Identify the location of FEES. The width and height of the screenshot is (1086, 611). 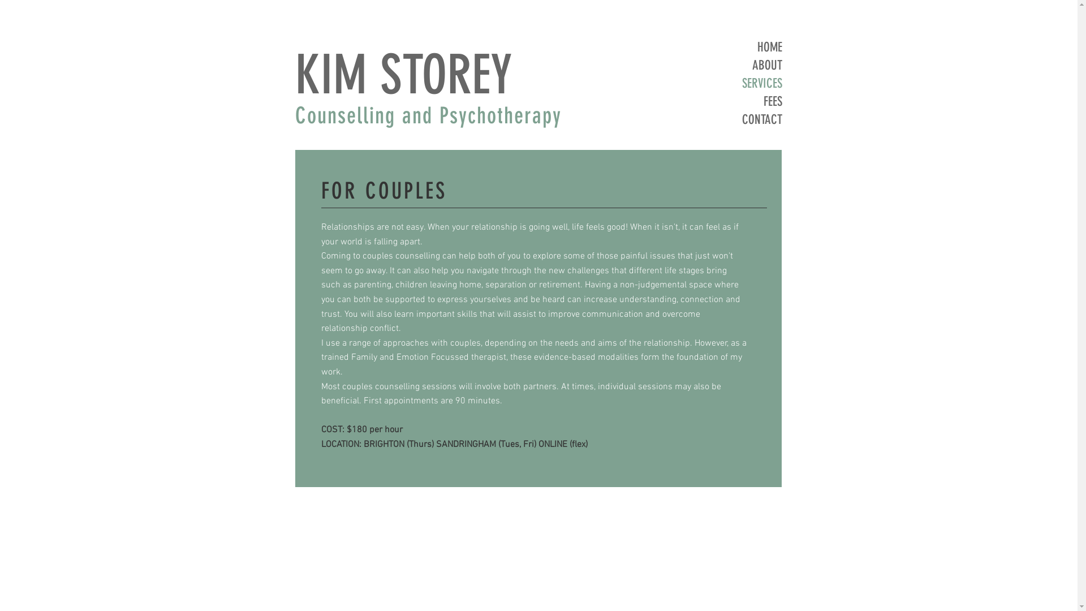
(739, 102).